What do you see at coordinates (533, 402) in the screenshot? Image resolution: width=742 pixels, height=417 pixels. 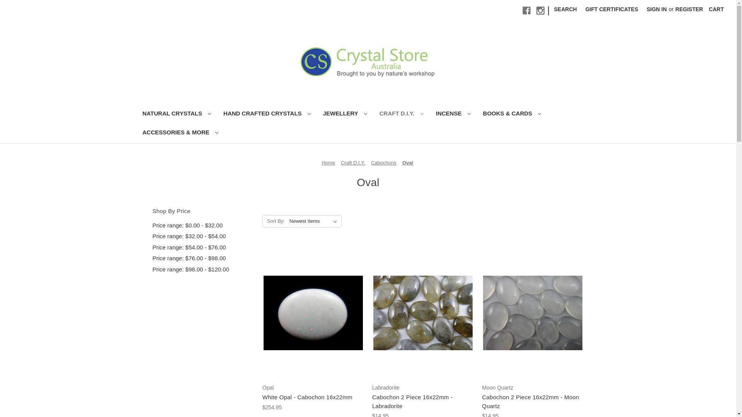 I see `Cabochon 2 Piece 16x22mm - Moon Quartz` at bounding box center [533, 402].